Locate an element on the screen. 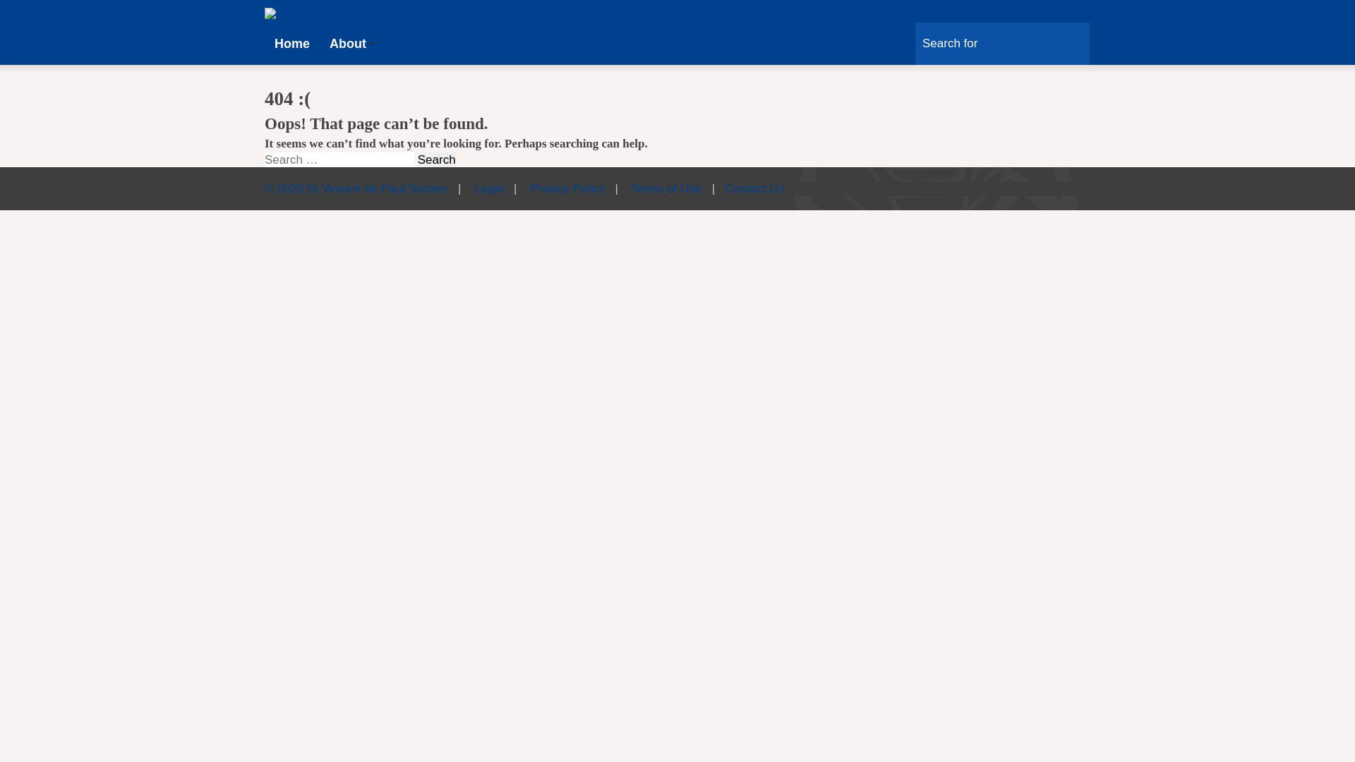  About is located at coordinates (351, 44).